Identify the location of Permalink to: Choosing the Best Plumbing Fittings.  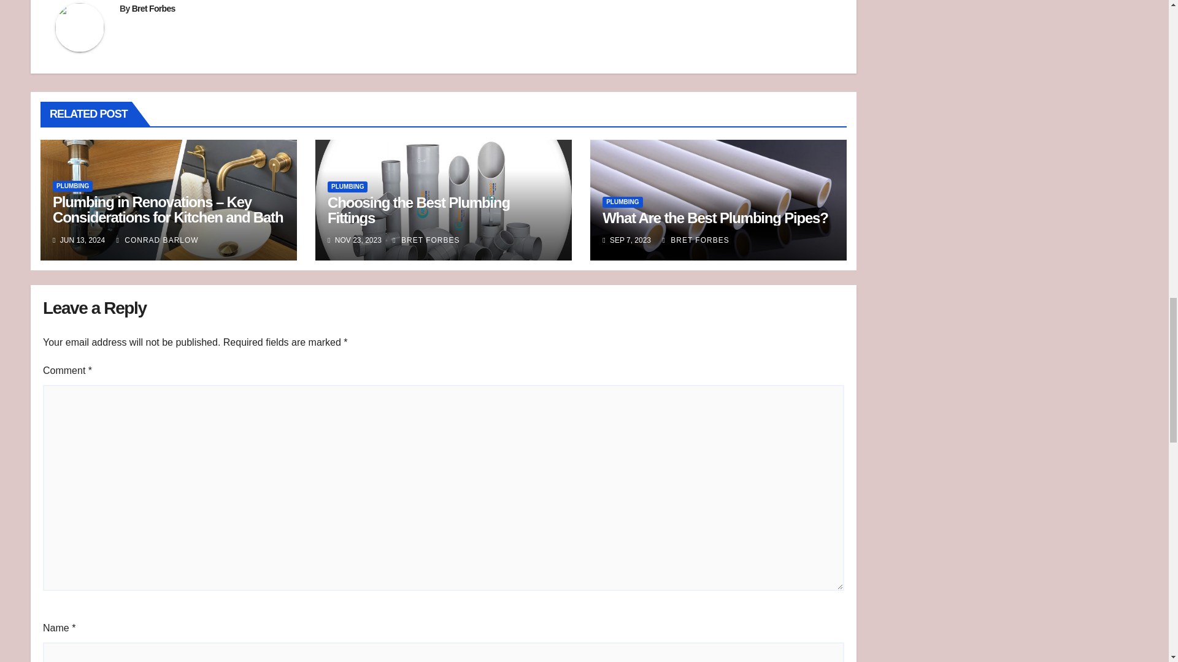
(418, 210).